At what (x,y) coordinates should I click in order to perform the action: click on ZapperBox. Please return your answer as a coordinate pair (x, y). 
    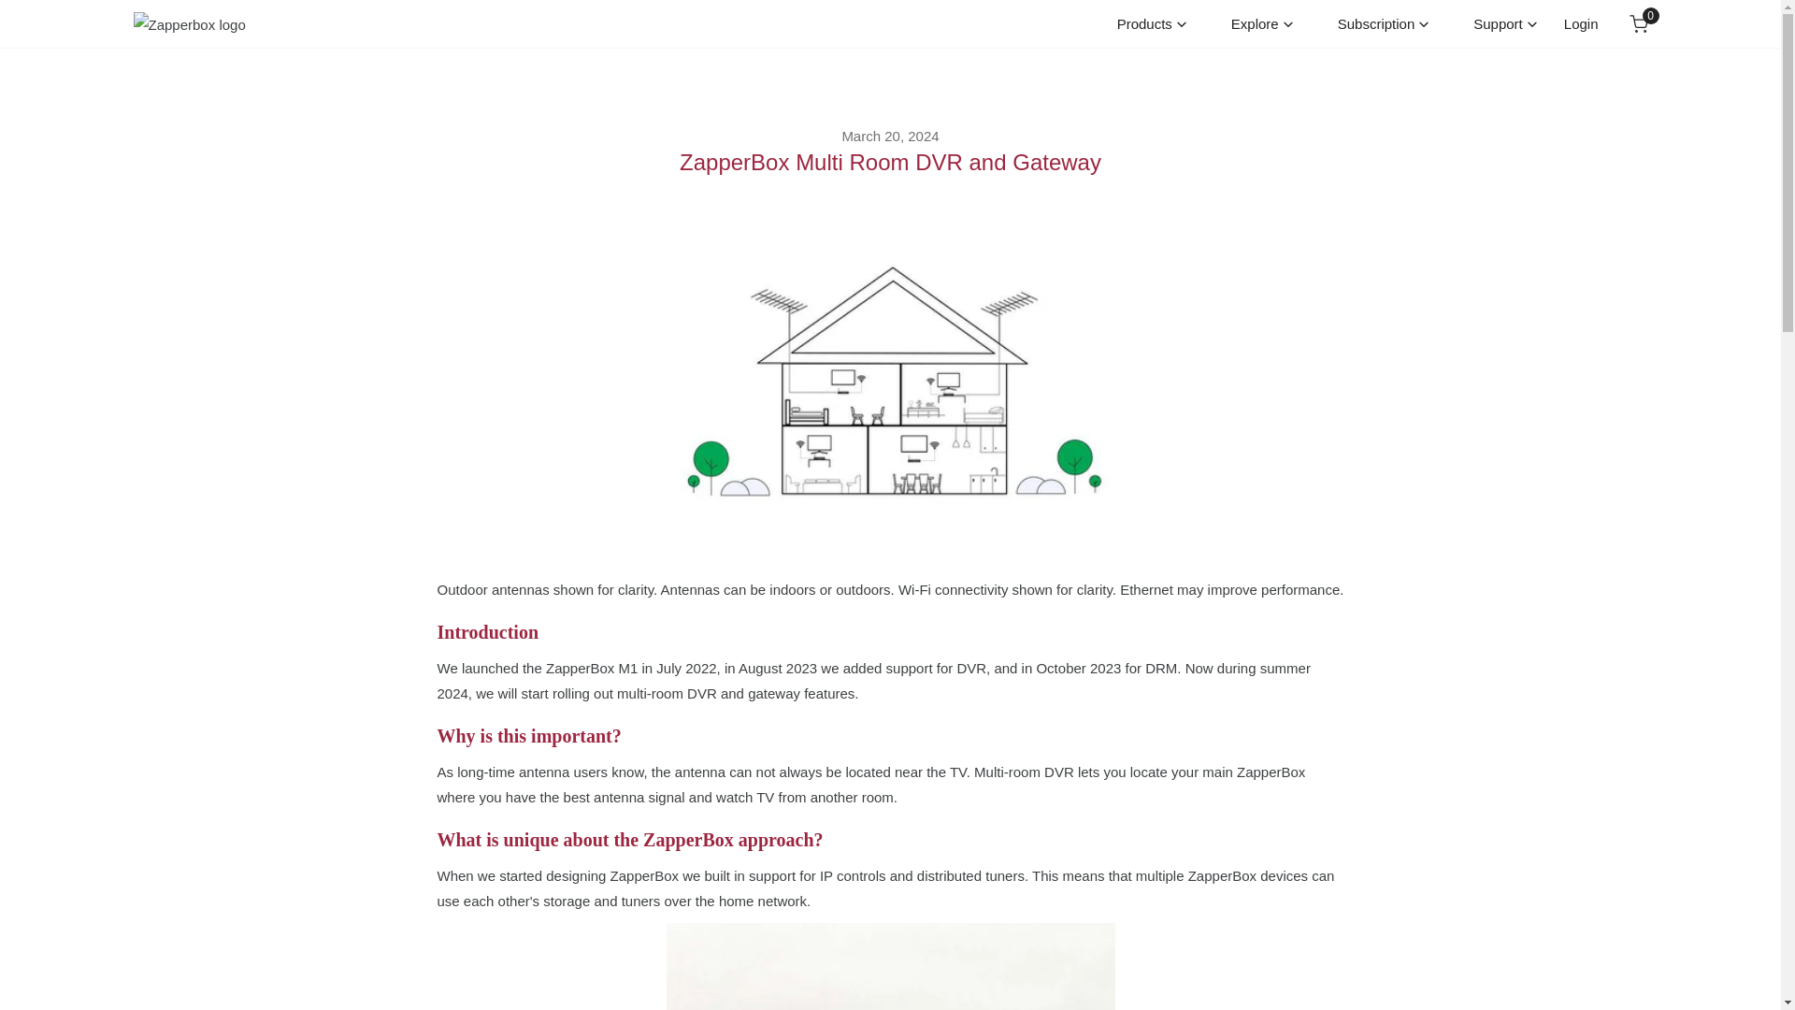
    Looking at the image, I should click on (191, 22).